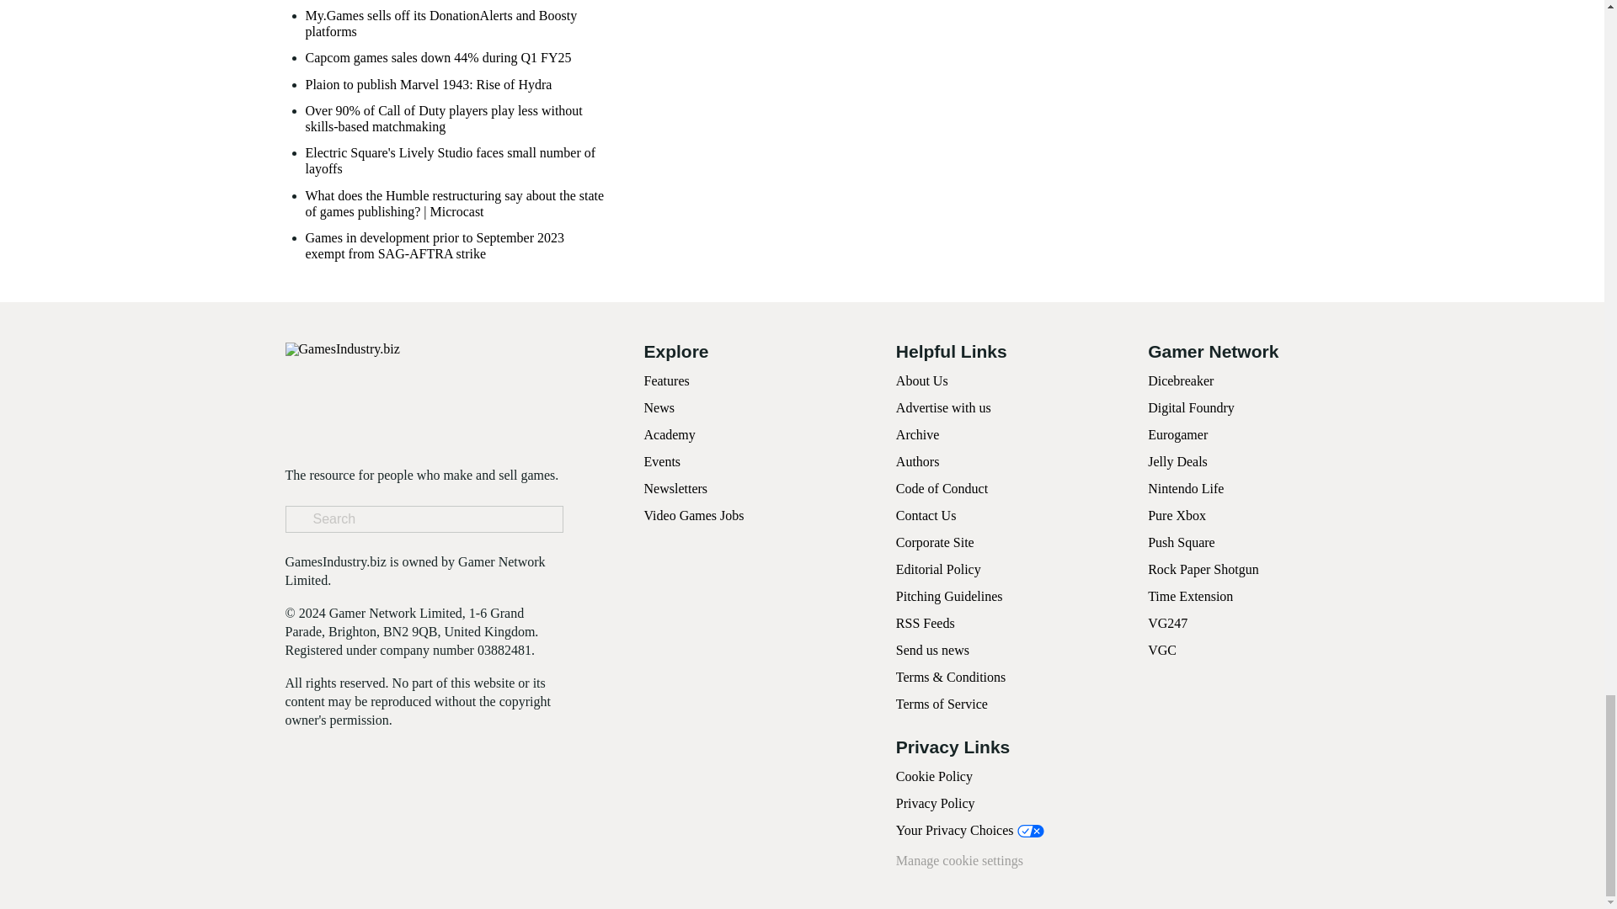 This screenshot has height=909, width=1617. What do you see at coordinates (917, 434) in the screenshot?
I see `Archive` at bounding box center [917, 434].